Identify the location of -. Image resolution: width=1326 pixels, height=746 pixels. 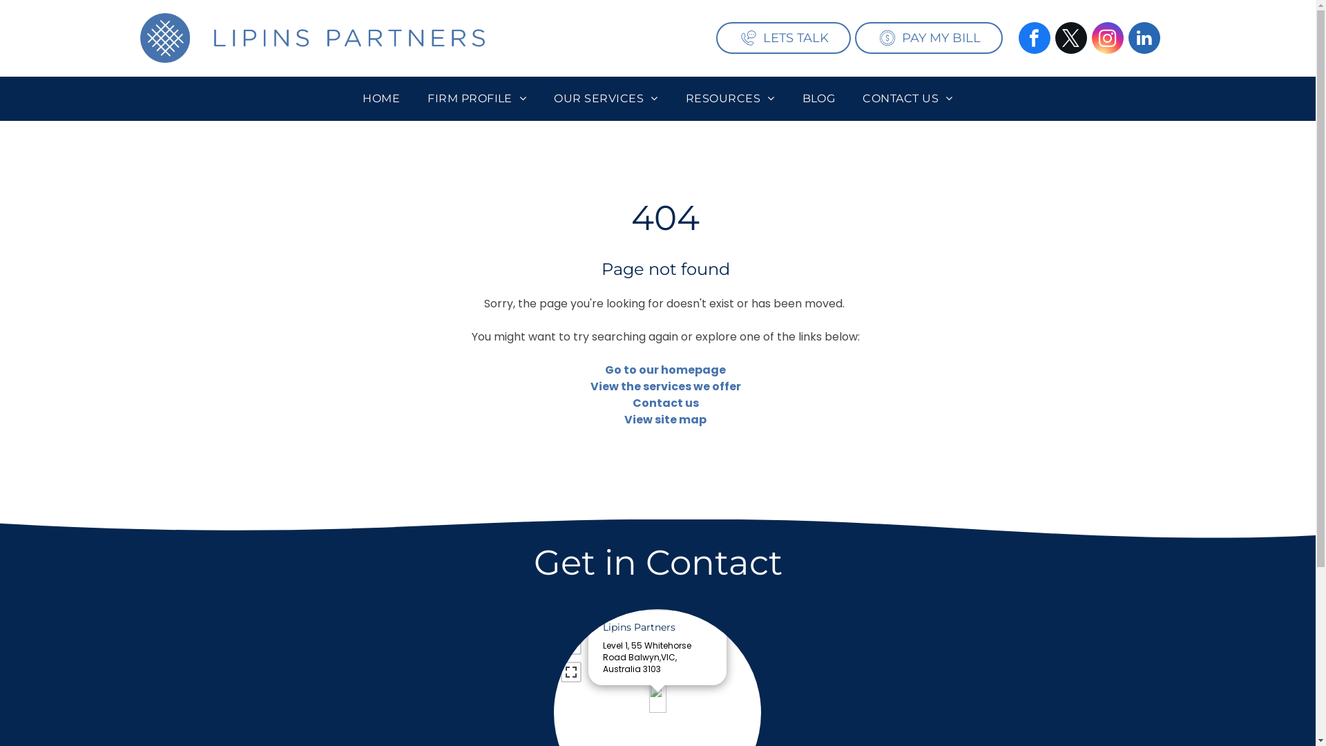
(571, 644).